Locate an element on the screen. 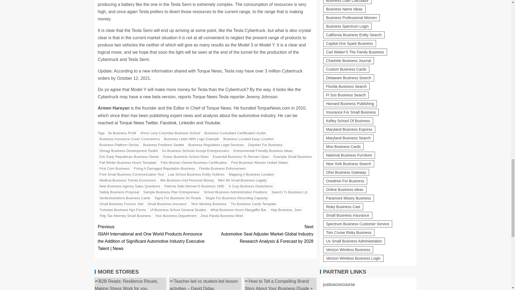 Image resolution: width=515 pixels, height=290 pixels. Torque News Twitter is located at coordinates (138, 123).